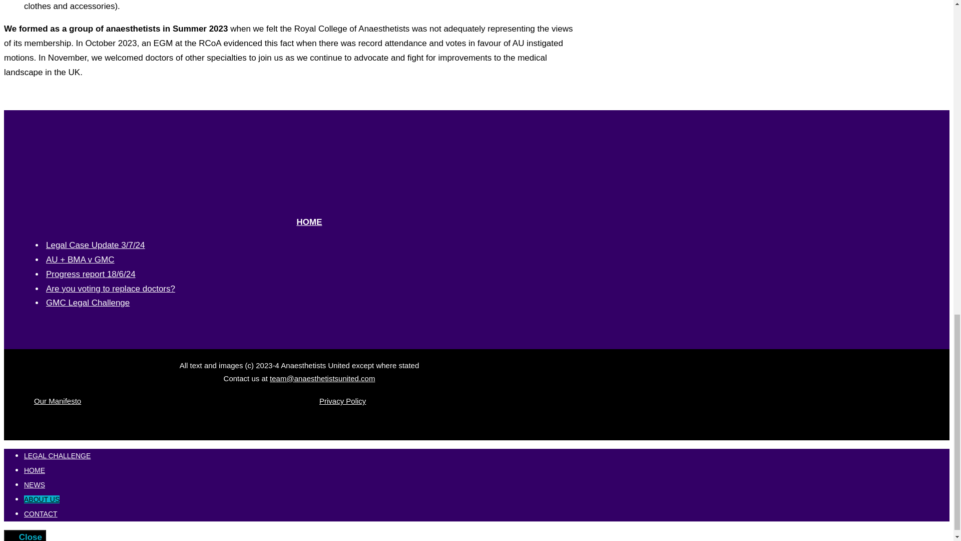 The width and height of the screenshot is (961, 541). I want to click on ABOUT US, so click(42, 499).